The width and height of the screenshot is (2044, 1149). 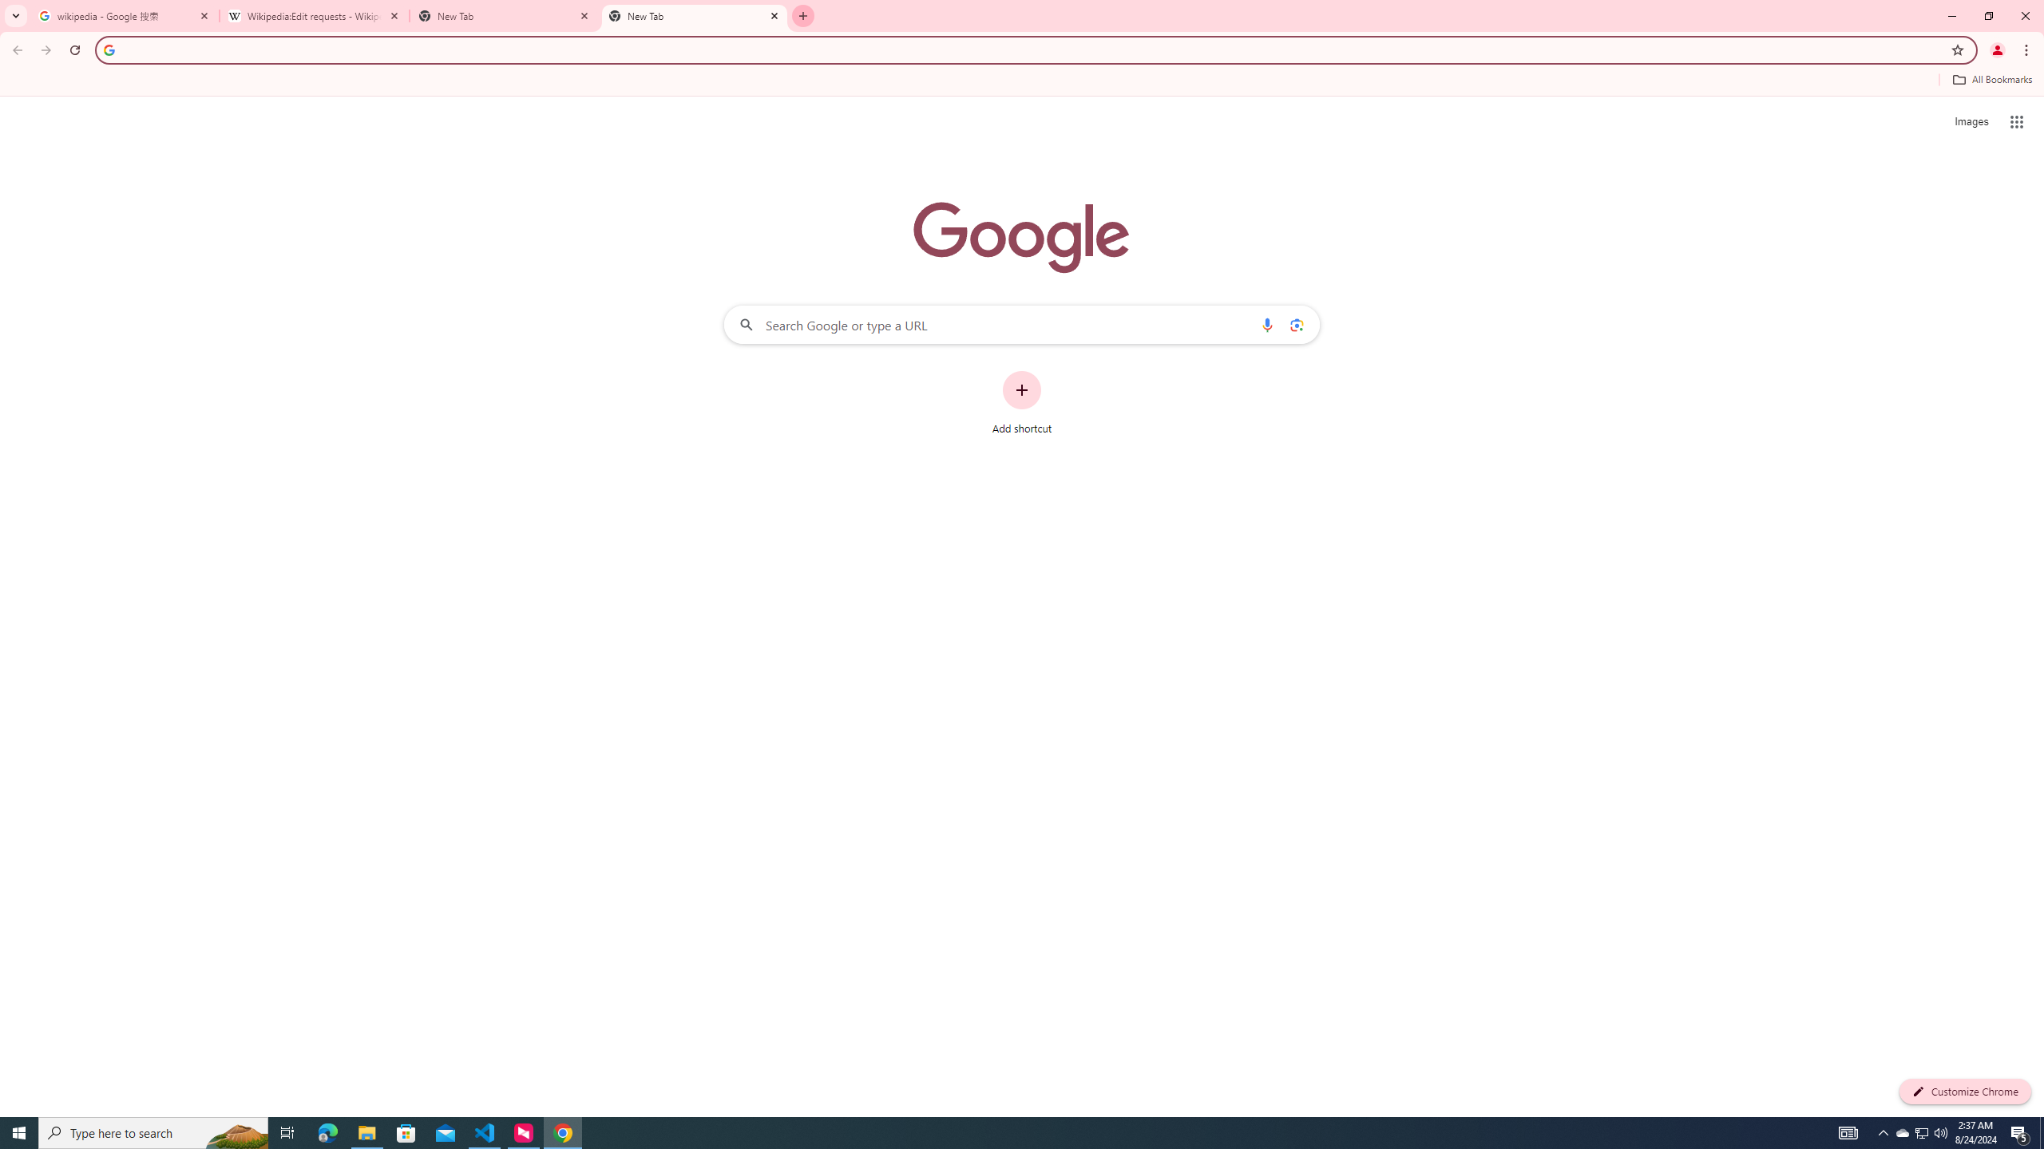 What do you see at coordinates (1267, 324) in the screenshot?
I see `Search by voice` at bounding box center [1267, 324].